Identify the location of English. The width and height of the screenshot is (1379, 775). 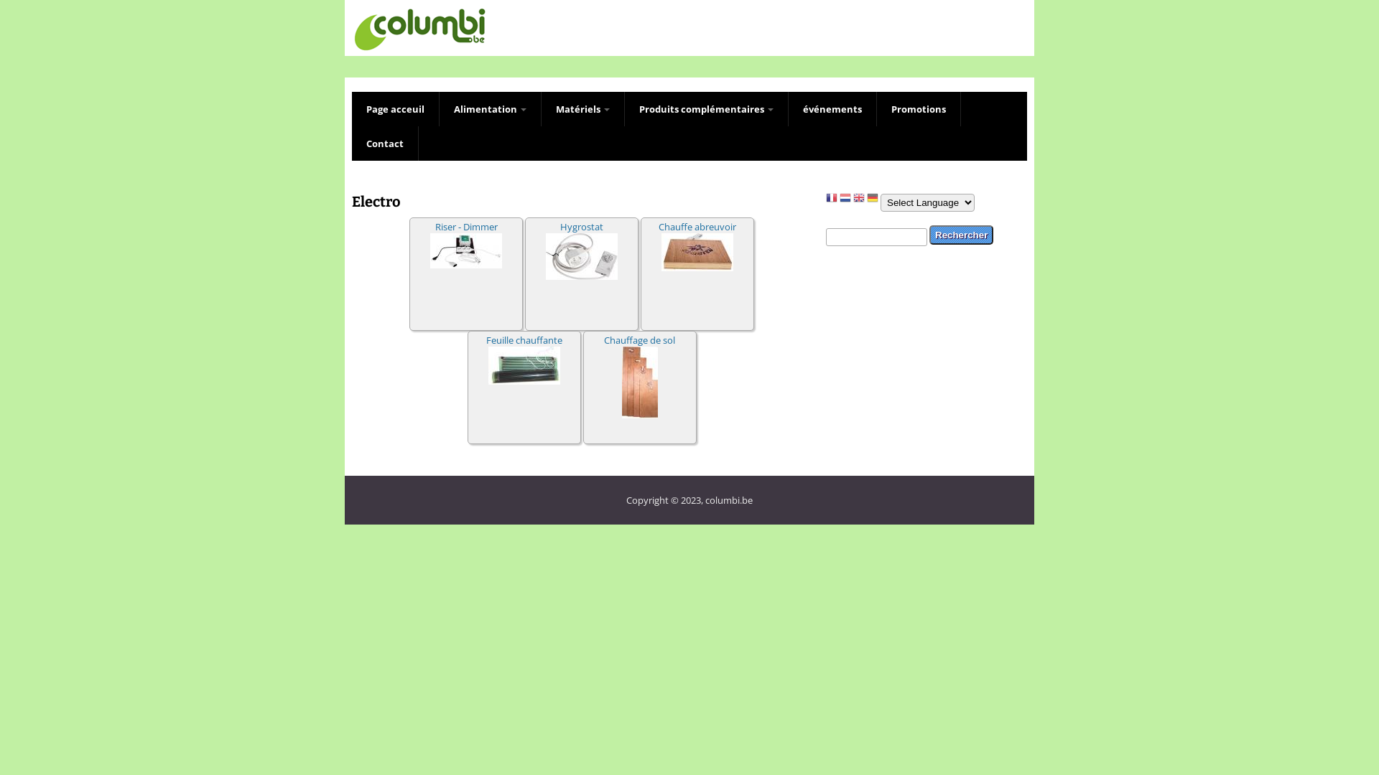
(859, 201).